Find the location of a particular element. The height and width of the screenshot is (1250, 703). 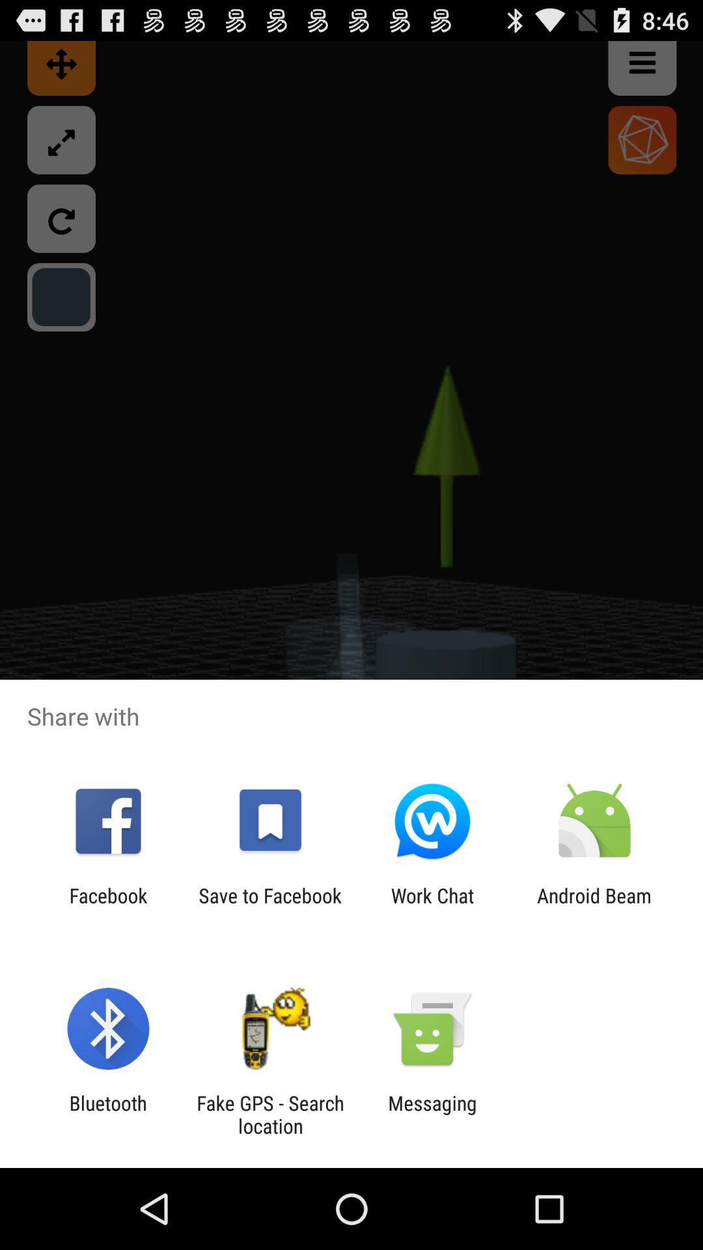

turn on the app to the left of the messaging app is located at coordinates (270, 1115).